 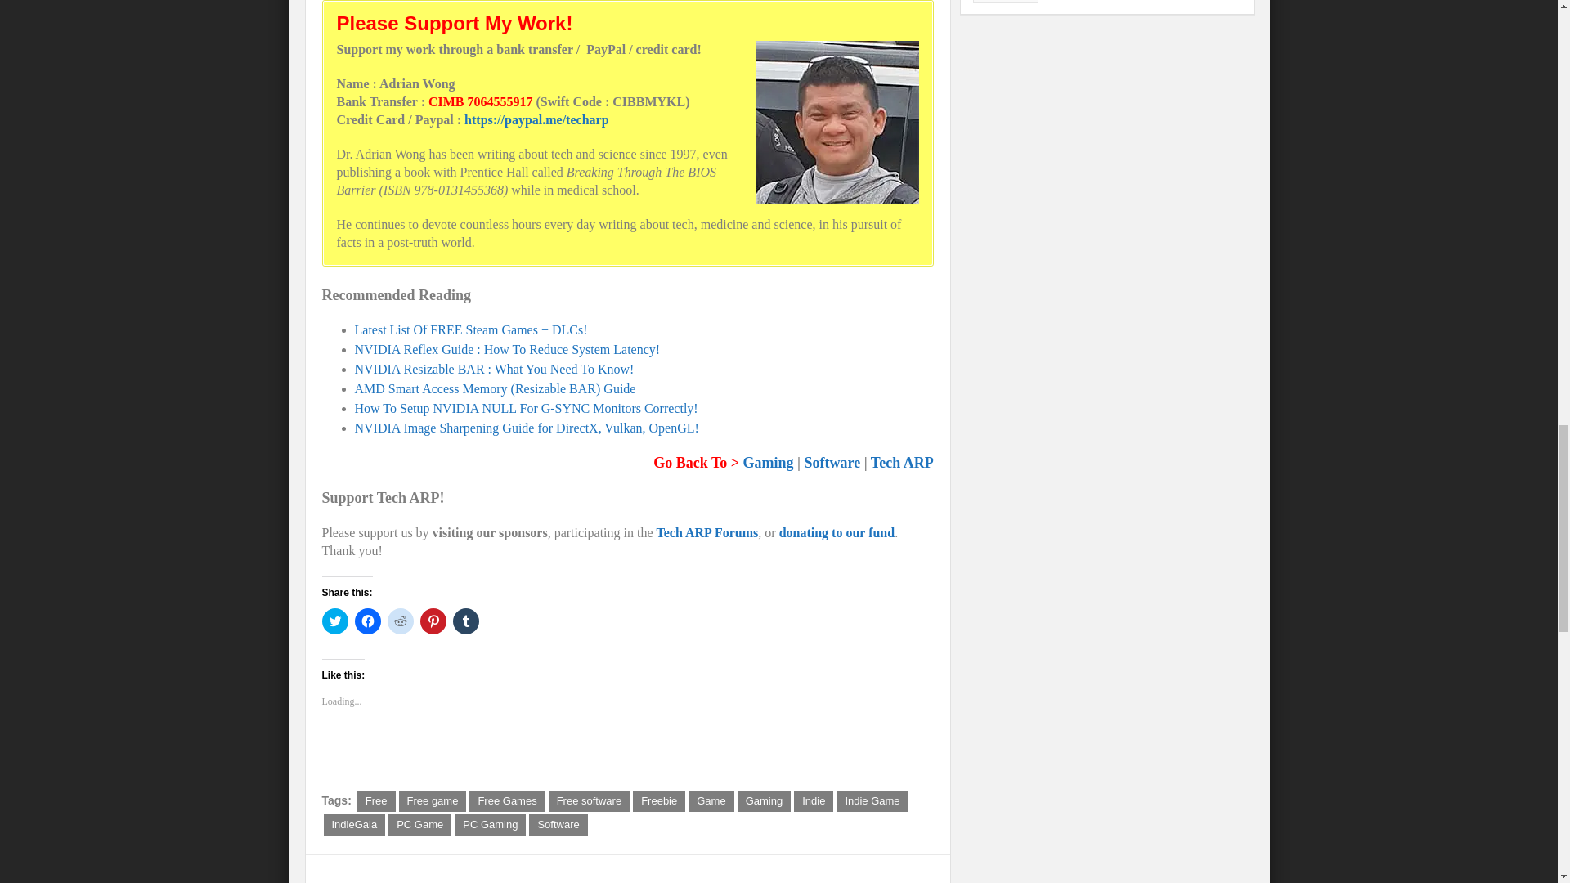 What do you see at coordinates (335, 621) in the screenshot?
I see `Click to share on Twitter` at bounding box center [335, 621].